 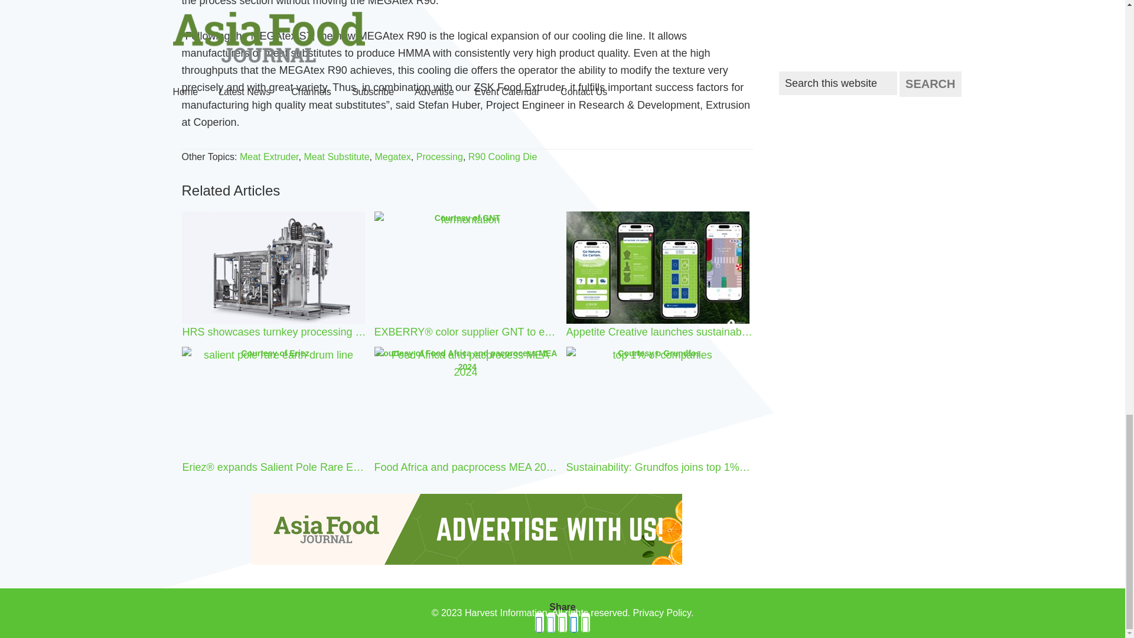 What do you see at coordinates (269, 157) in the screenshot?
I see `Meat Extruder` at bounding box center [269, 157].